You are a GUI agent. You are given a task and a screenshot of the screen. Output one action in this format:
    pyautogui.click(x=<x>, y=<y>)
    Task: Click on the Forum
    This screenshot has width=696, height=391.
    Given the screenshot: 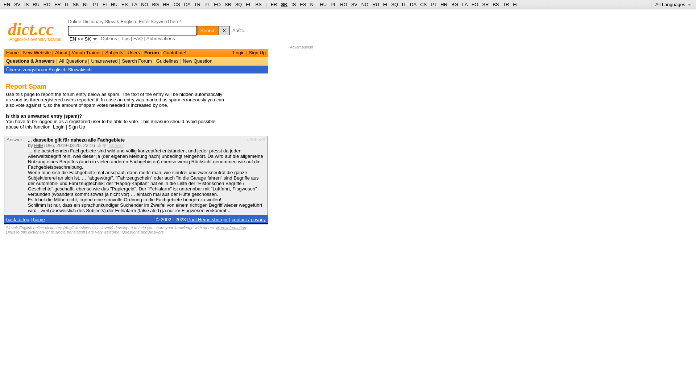 What is the action you would take?
    pyautogui.click(x=152, y=53)
    